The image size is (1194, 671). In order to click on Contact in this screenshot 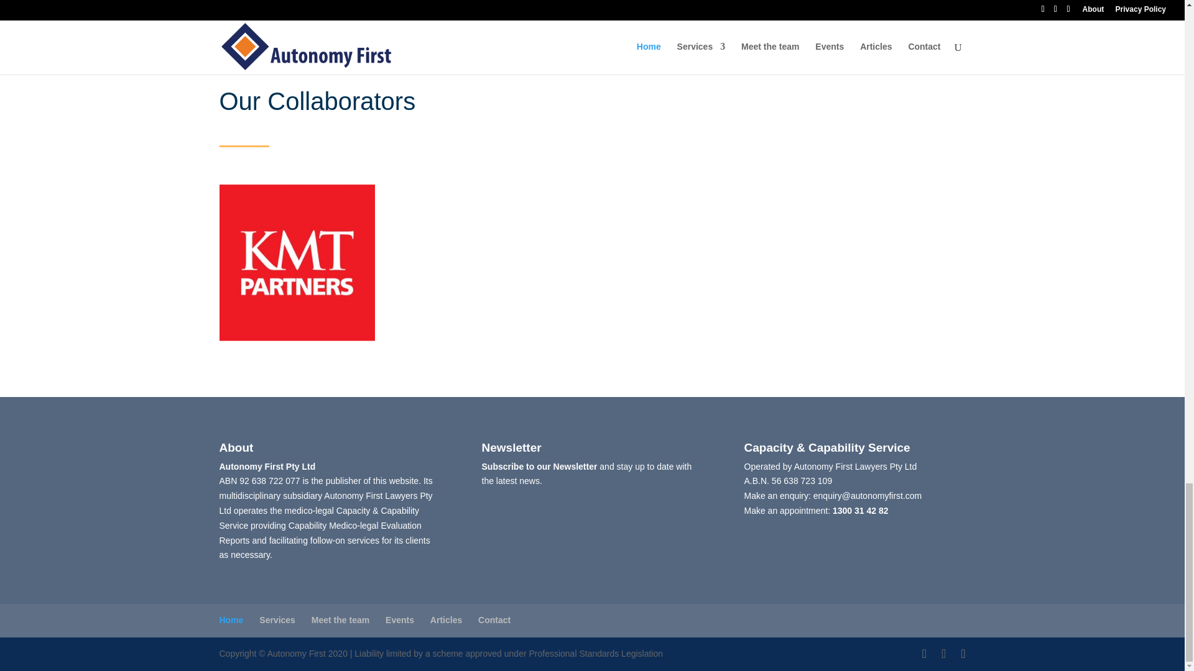, I will do `click(494, 620)`.